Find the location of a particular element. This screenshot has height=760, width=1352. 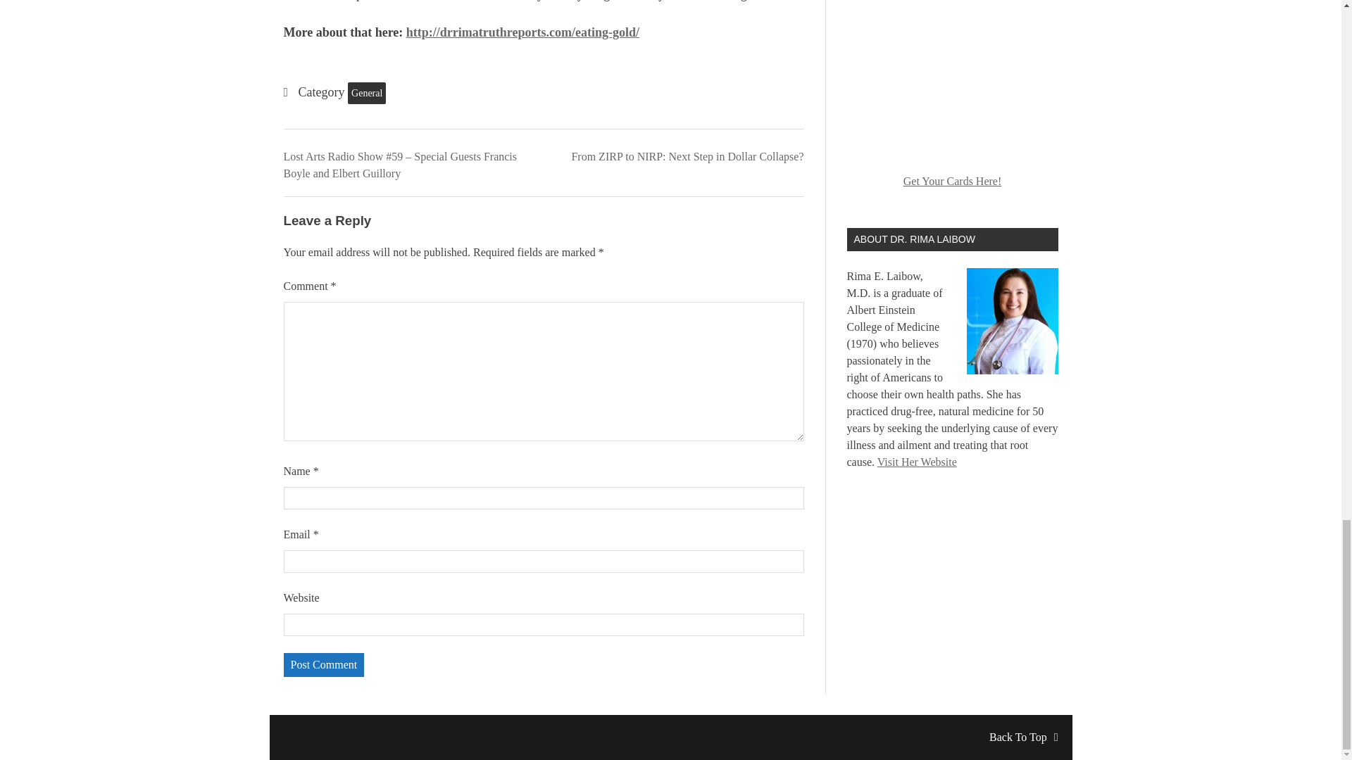

Post Comment is located at coordinates (323, 664).